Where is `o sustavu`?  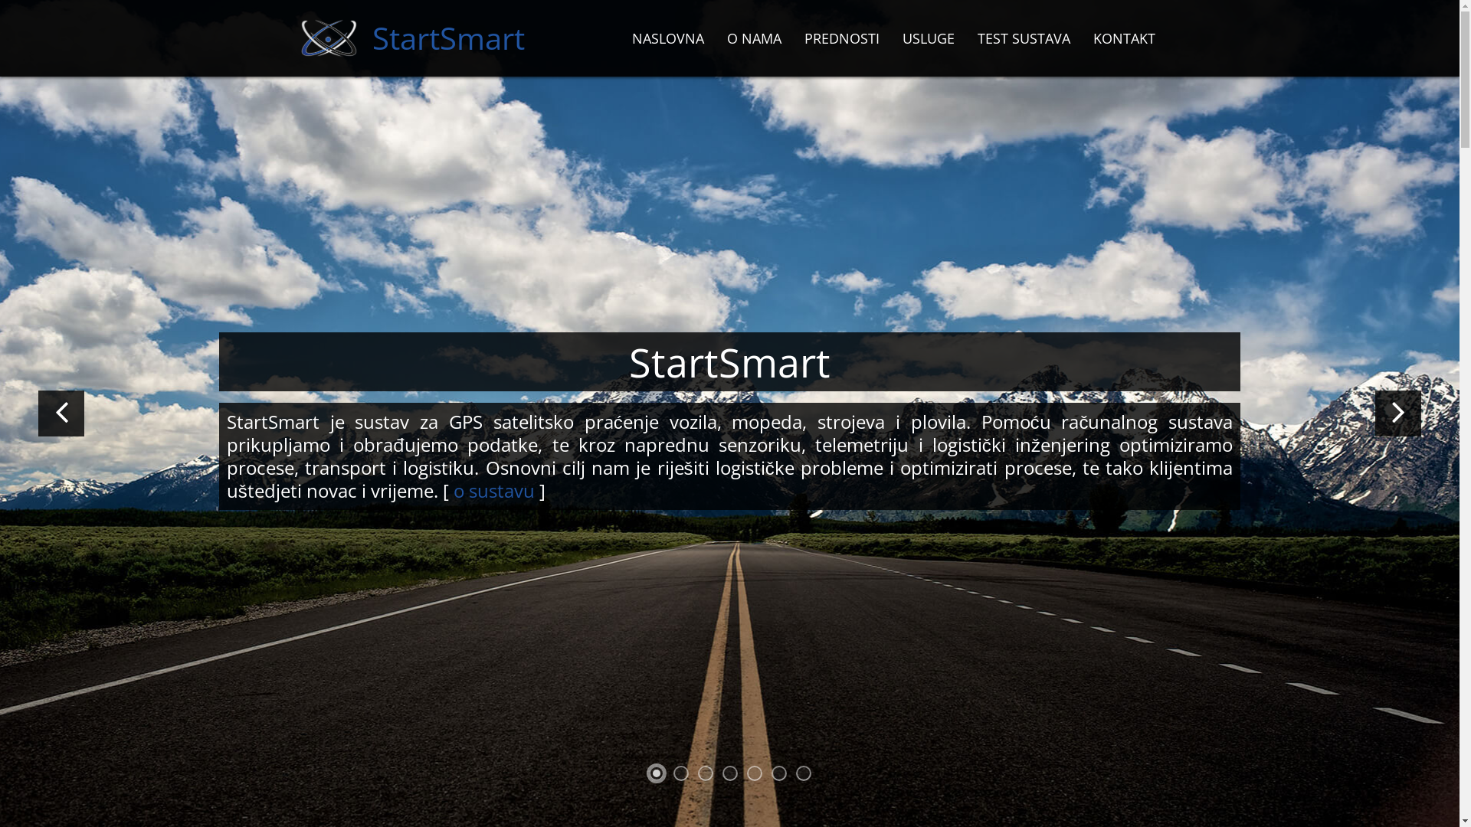 o sustavu is located at coordinates (494, 490).